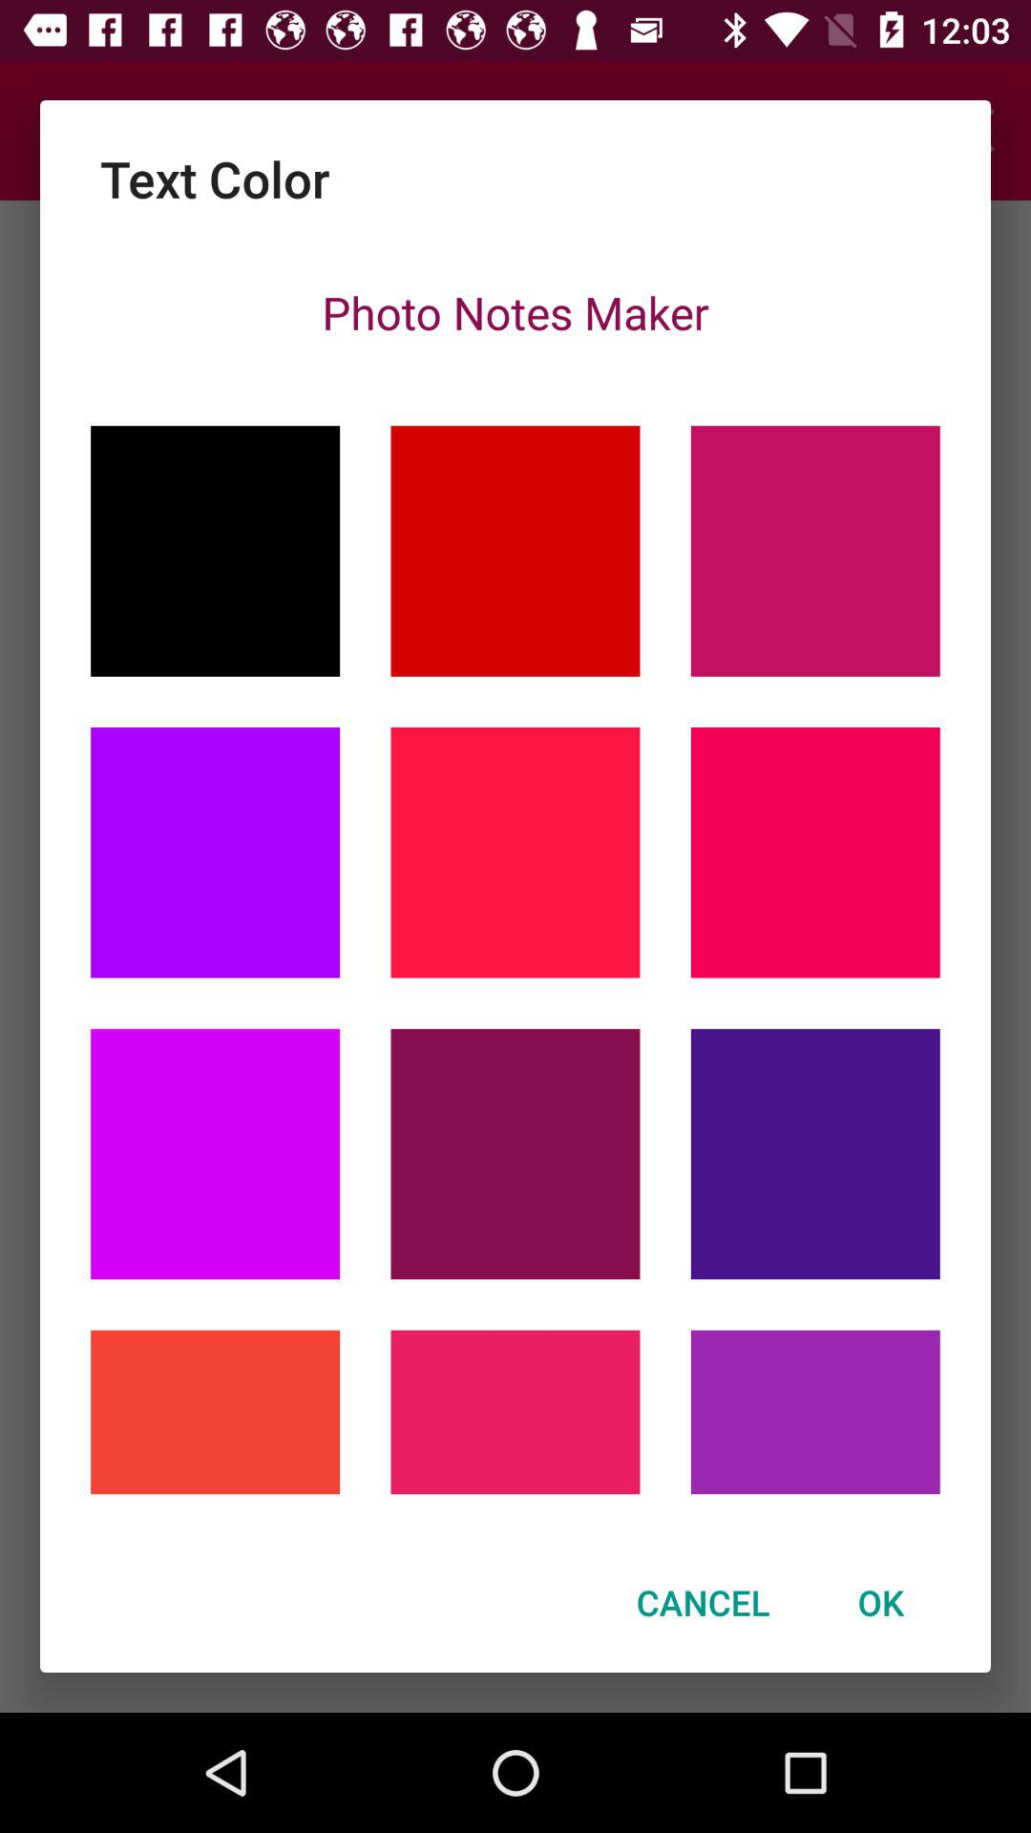  What do you see at coordinates (703, 1602) in the screenshot?
I see `press the item next to the ok icon` at bounding box center [703, 1602].